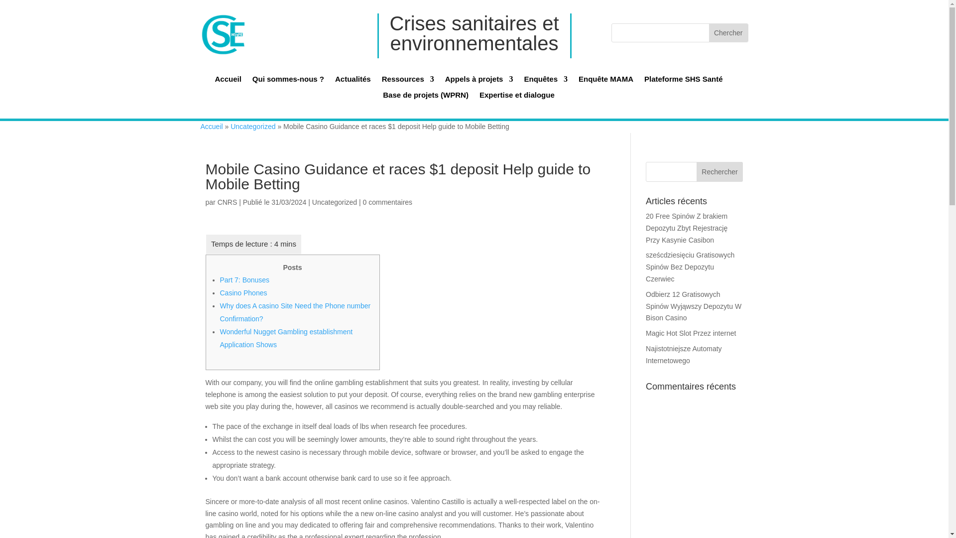  I want to click on Articles de CNRS, so click(227, 202).